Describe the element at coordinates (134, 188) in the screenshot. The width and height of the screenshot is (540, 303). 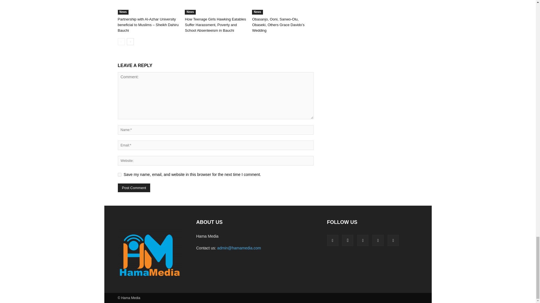
I see `Post Comment` at that location.